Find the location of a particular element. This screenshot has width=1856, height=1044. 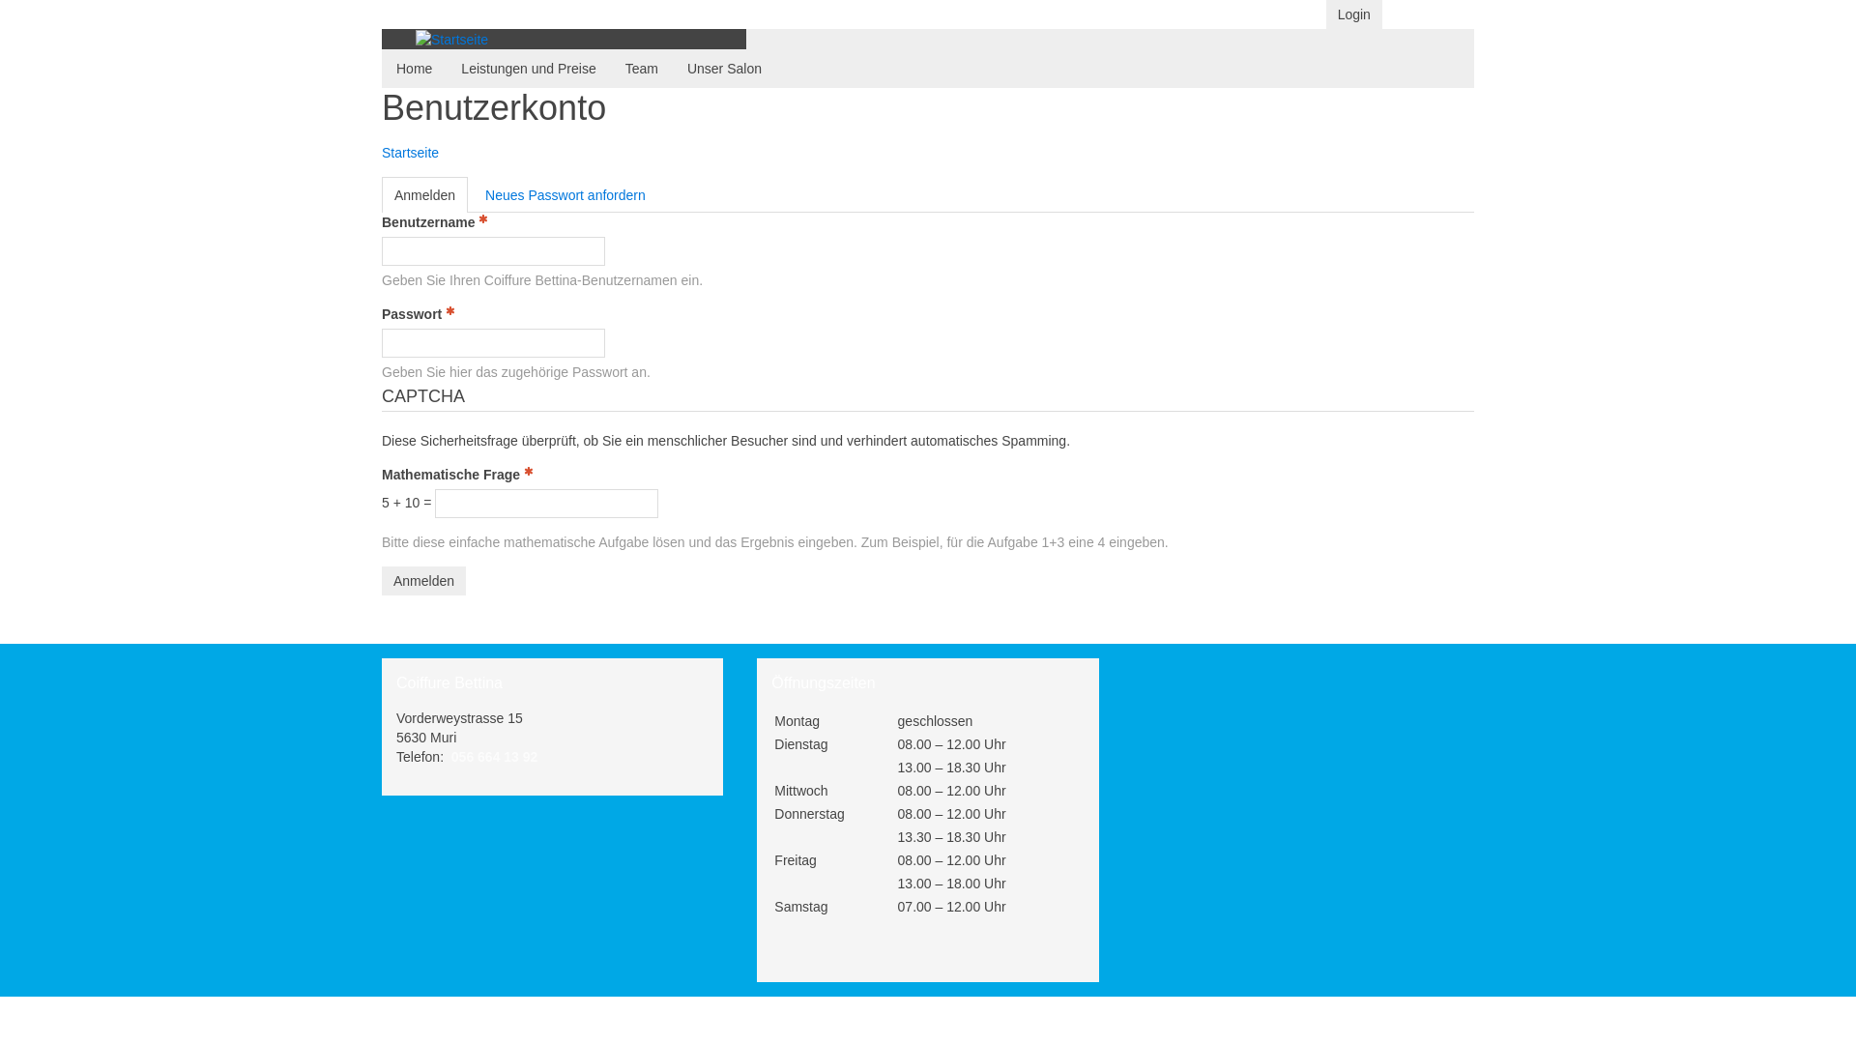

Login is located at coordinates (1354, 14).